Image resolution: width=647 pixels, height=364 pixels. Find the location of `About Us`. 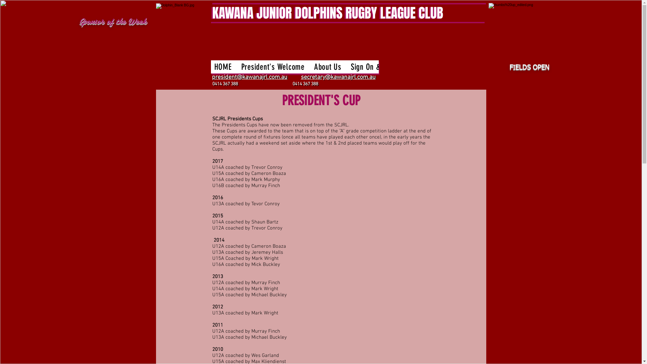

About Us is located at coordinates (328, 67).